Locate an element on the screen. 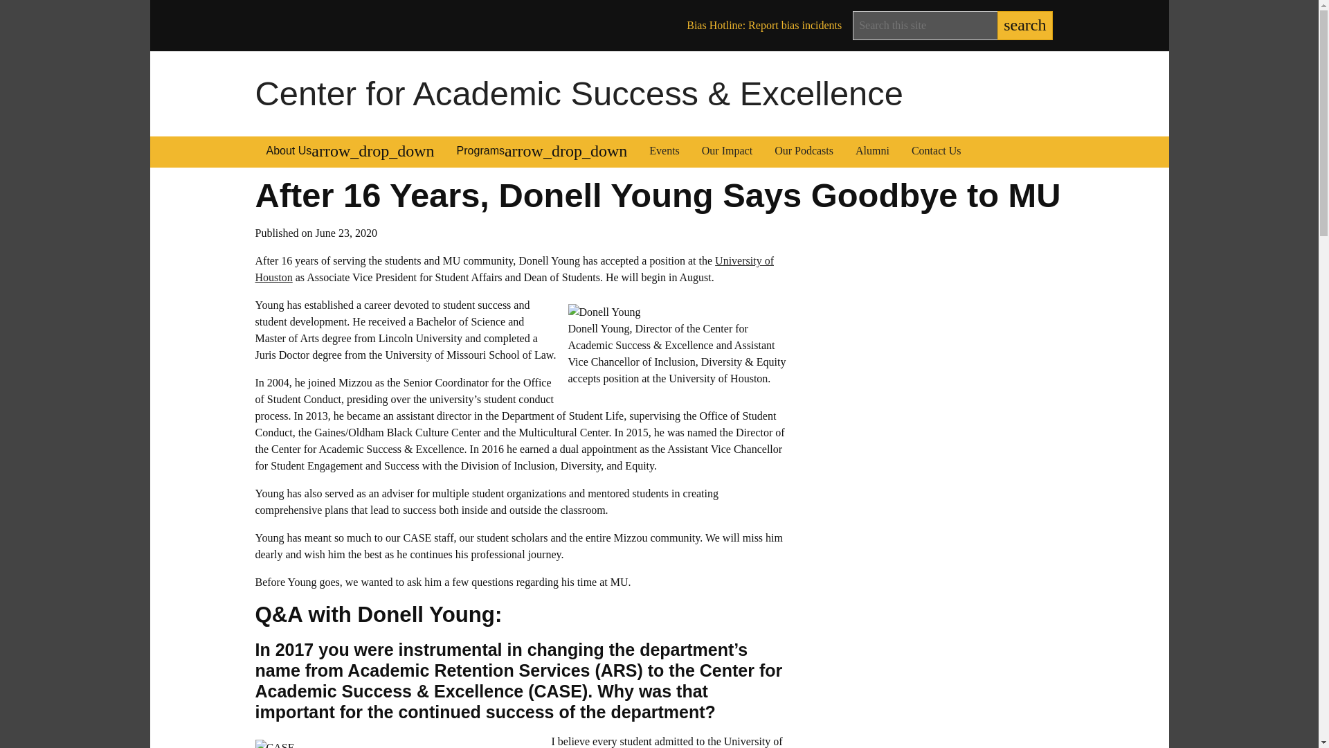 The image size is (1329, 748). Contact Us is located at coordinates (937, 152).